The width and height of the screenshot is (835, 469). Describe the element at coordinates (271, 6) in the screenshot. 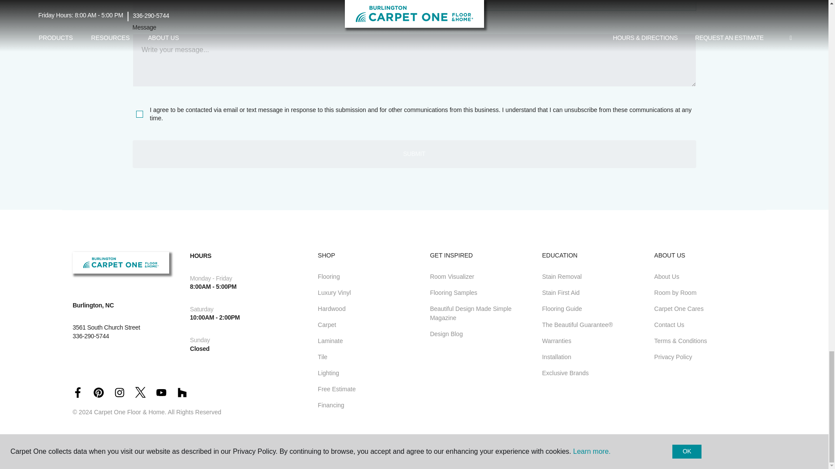

I see `PostalCode` at that location.